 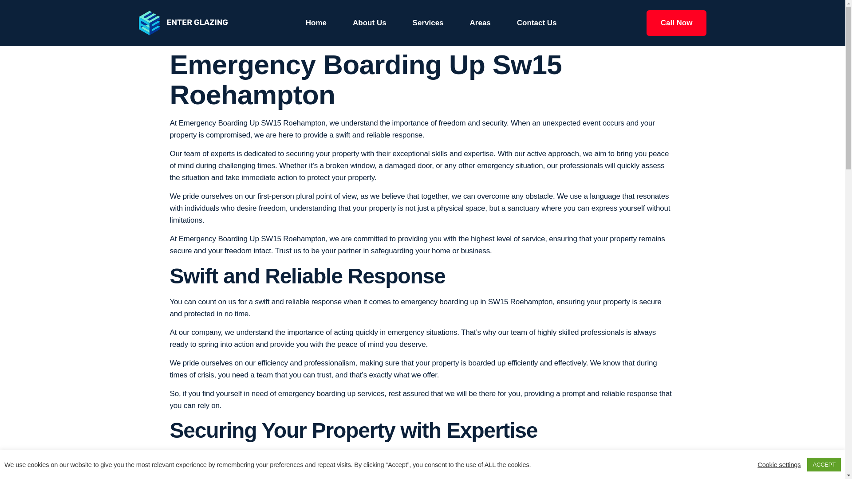 I want to click on Services, so click(x=428, y=23).